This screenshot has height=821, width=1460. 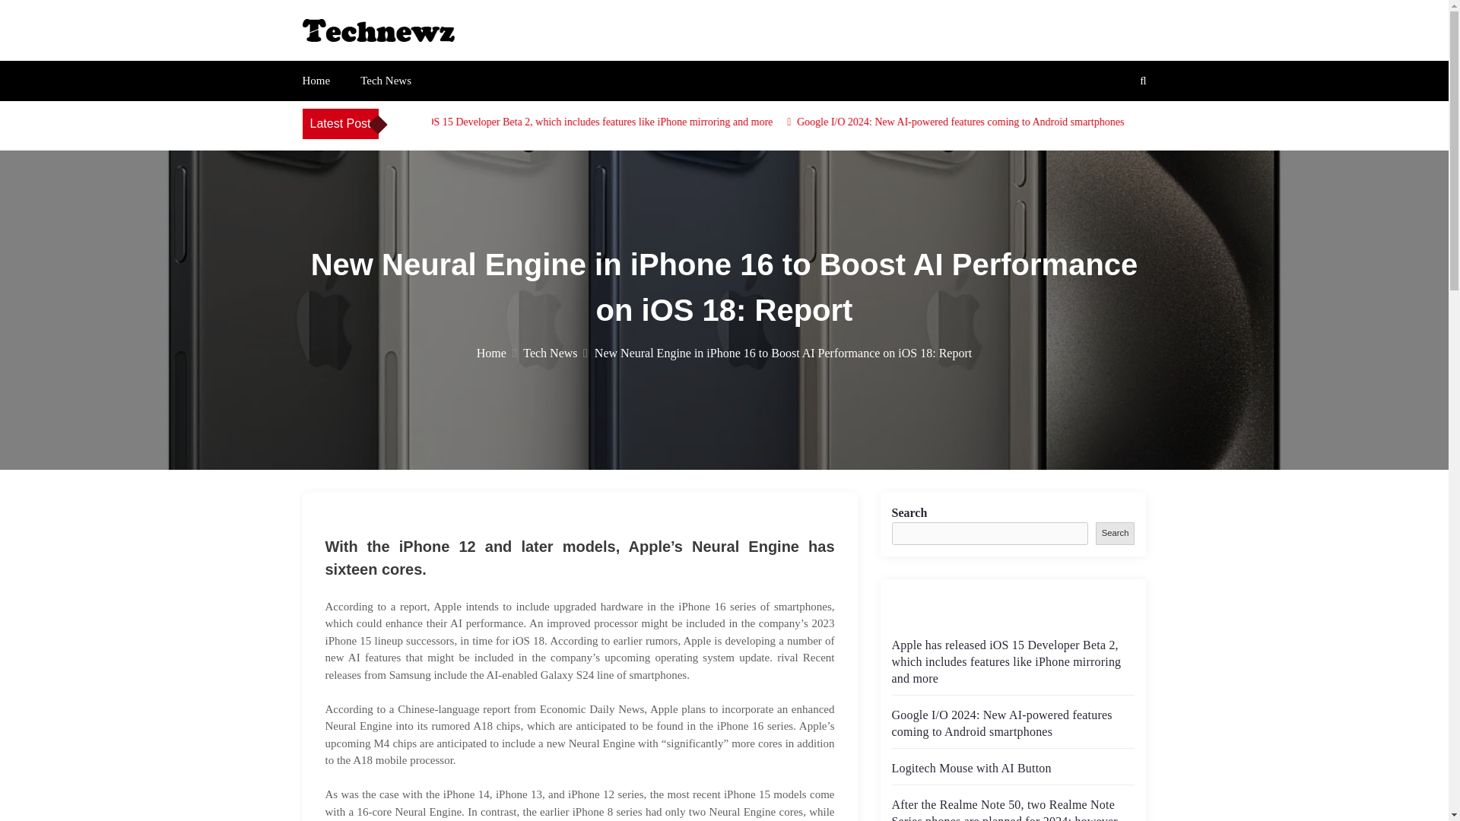 What do you see at coordinates (970, 768) in the screenshot?
I see `Logitech Mouse with AI Button` at bounding box center [970, 768].